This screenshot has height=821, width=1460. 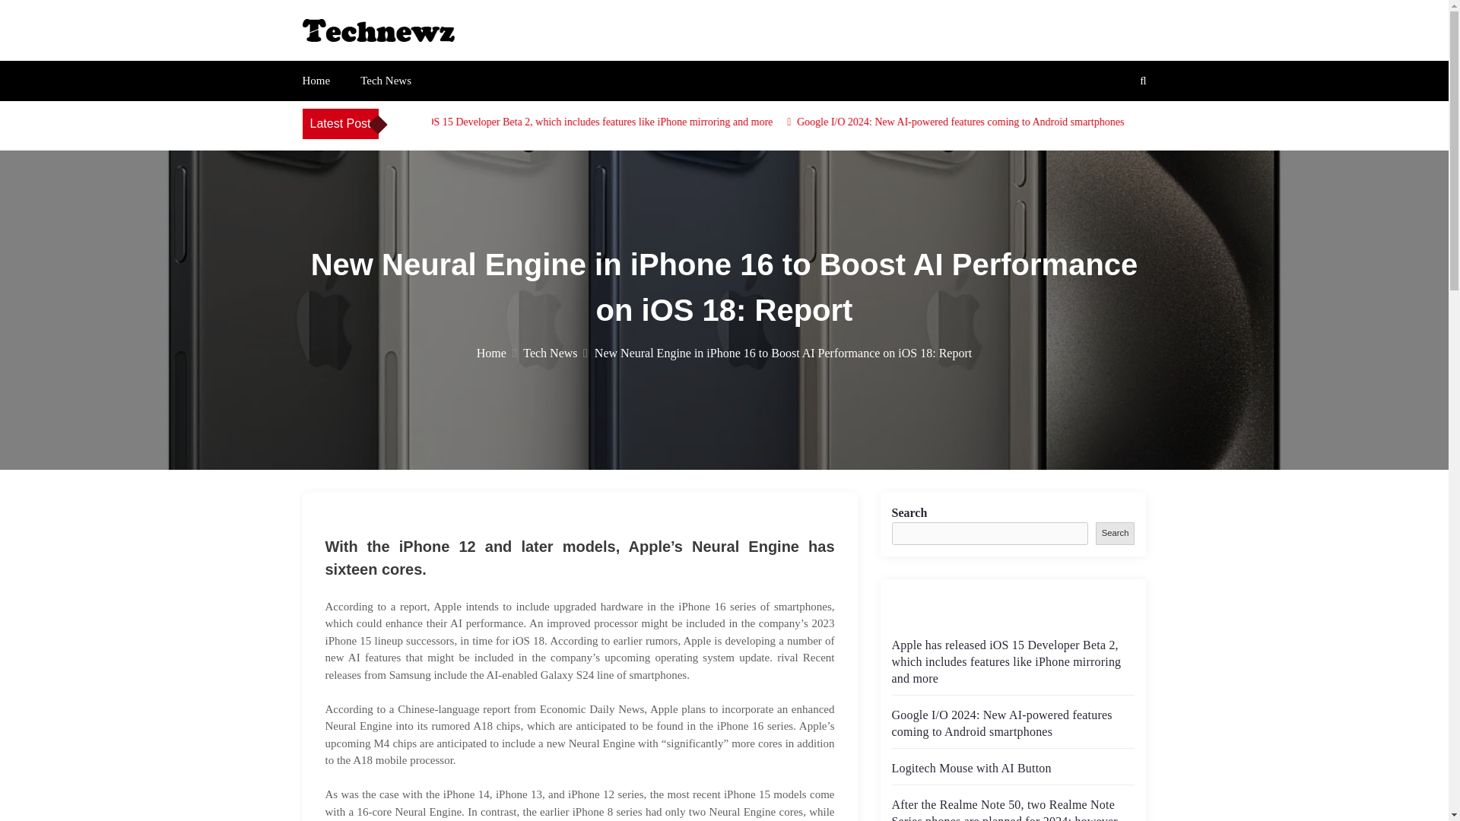 What do you see at coordinates (970, 768) in the screenshot?
I see `Logitech Mouse with AI Button` at bounding box center [970, 768].